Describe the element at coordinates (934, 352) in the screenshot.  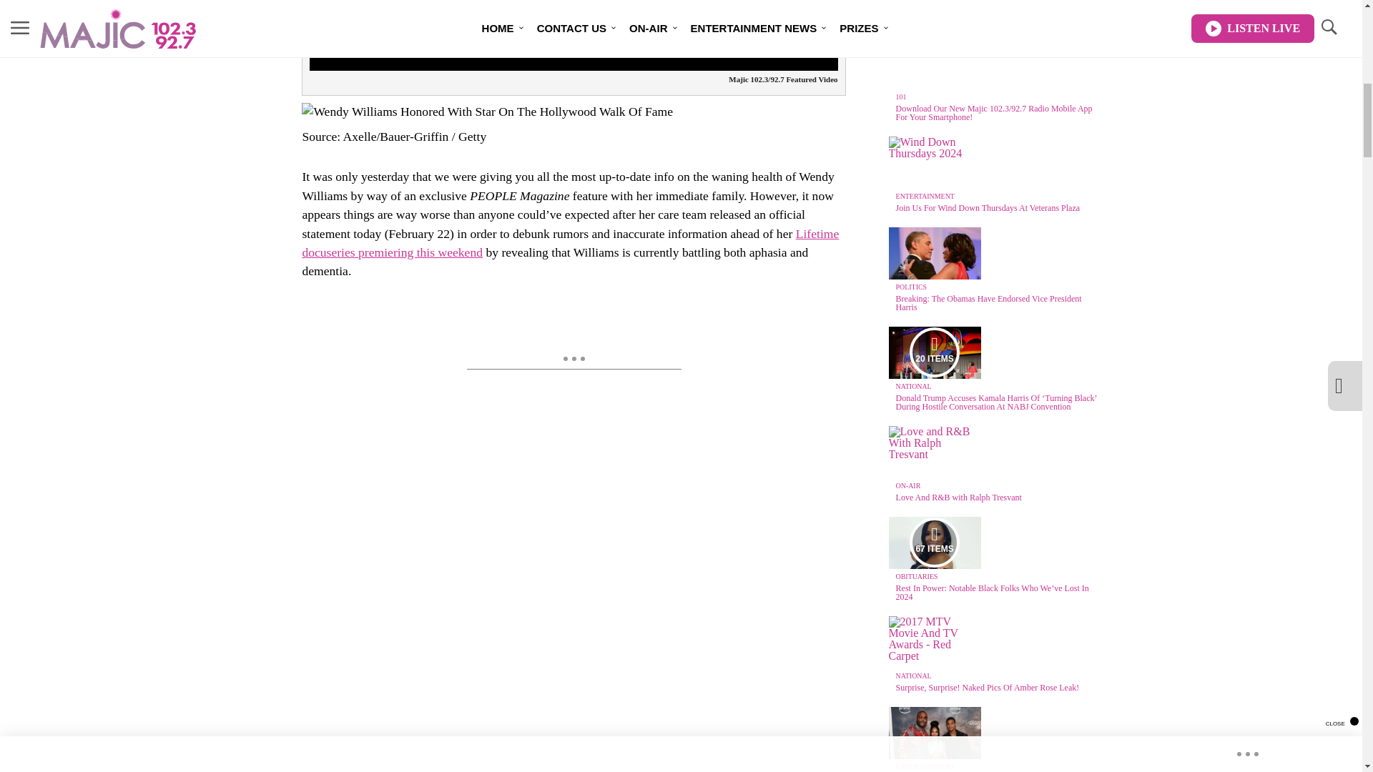
I see `Media Playlist` at that location.